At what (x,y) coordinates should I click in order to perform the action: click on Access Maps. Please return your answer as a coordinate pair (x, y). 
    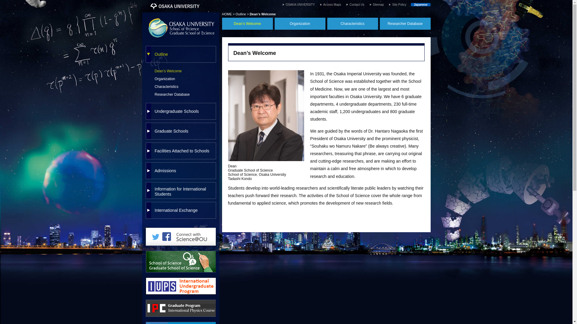
    Looking at the image, I should click on (329, 4).